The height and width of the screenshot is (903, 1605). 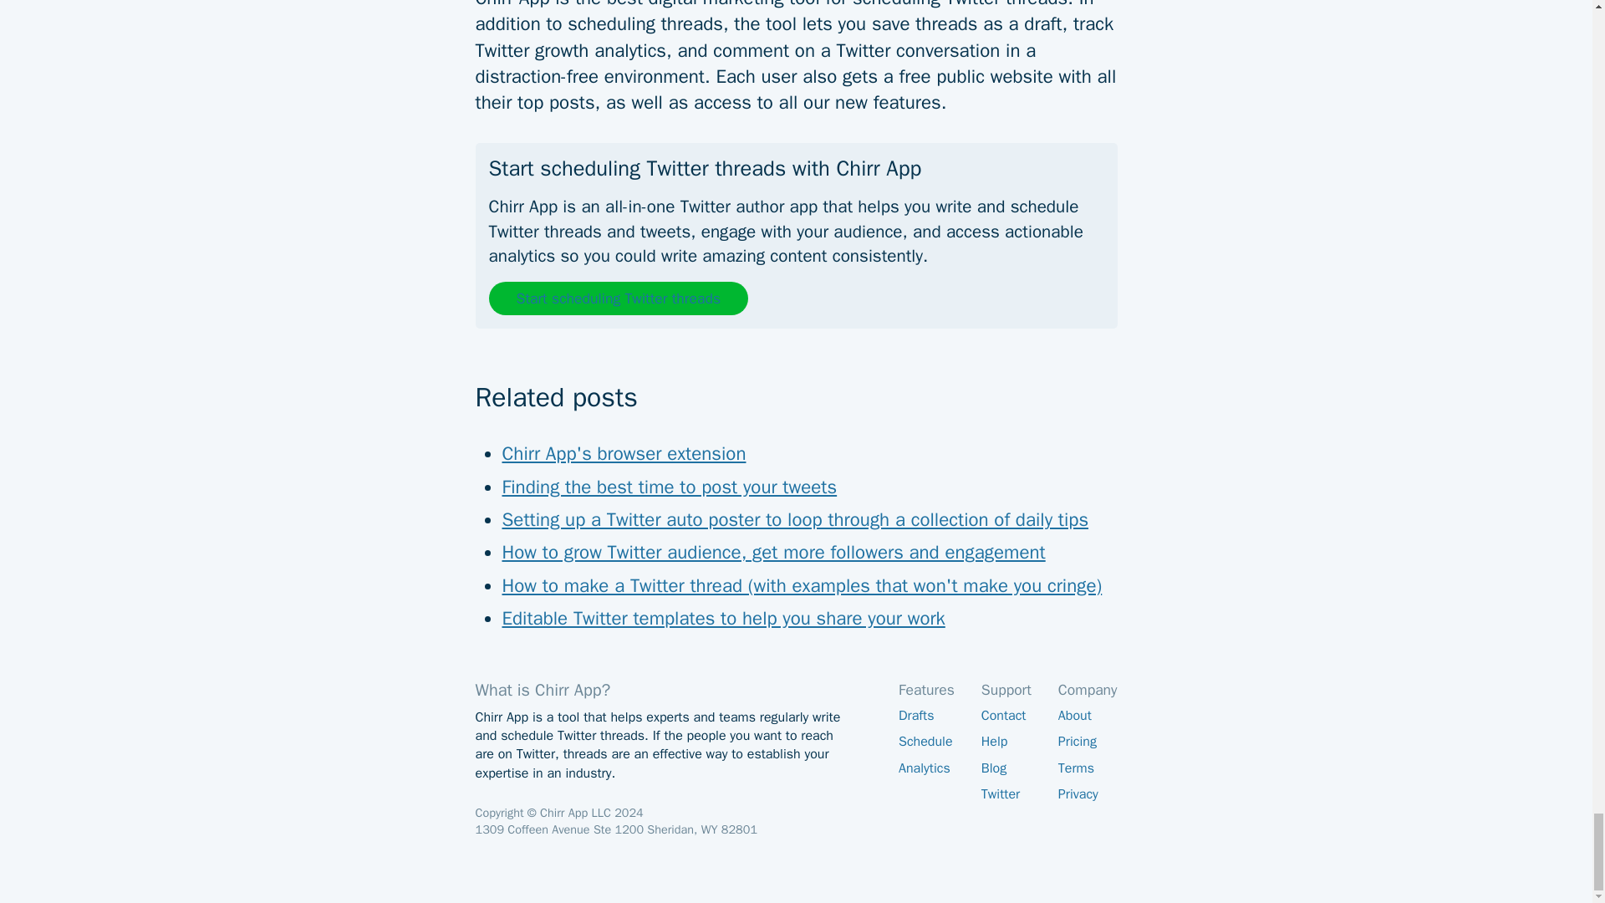 I want to click on Finding the best time to post your tweets, so click(x=669, y=487).